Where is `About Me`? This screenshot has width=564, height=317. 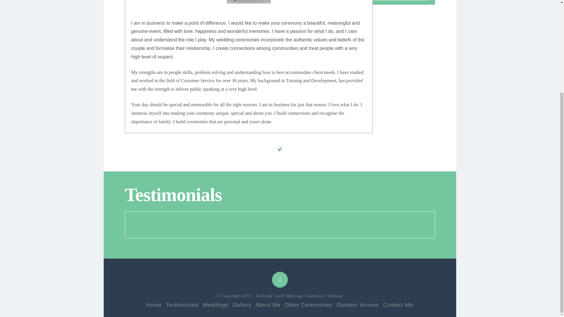 About Me is located at coordinates (268, 305).